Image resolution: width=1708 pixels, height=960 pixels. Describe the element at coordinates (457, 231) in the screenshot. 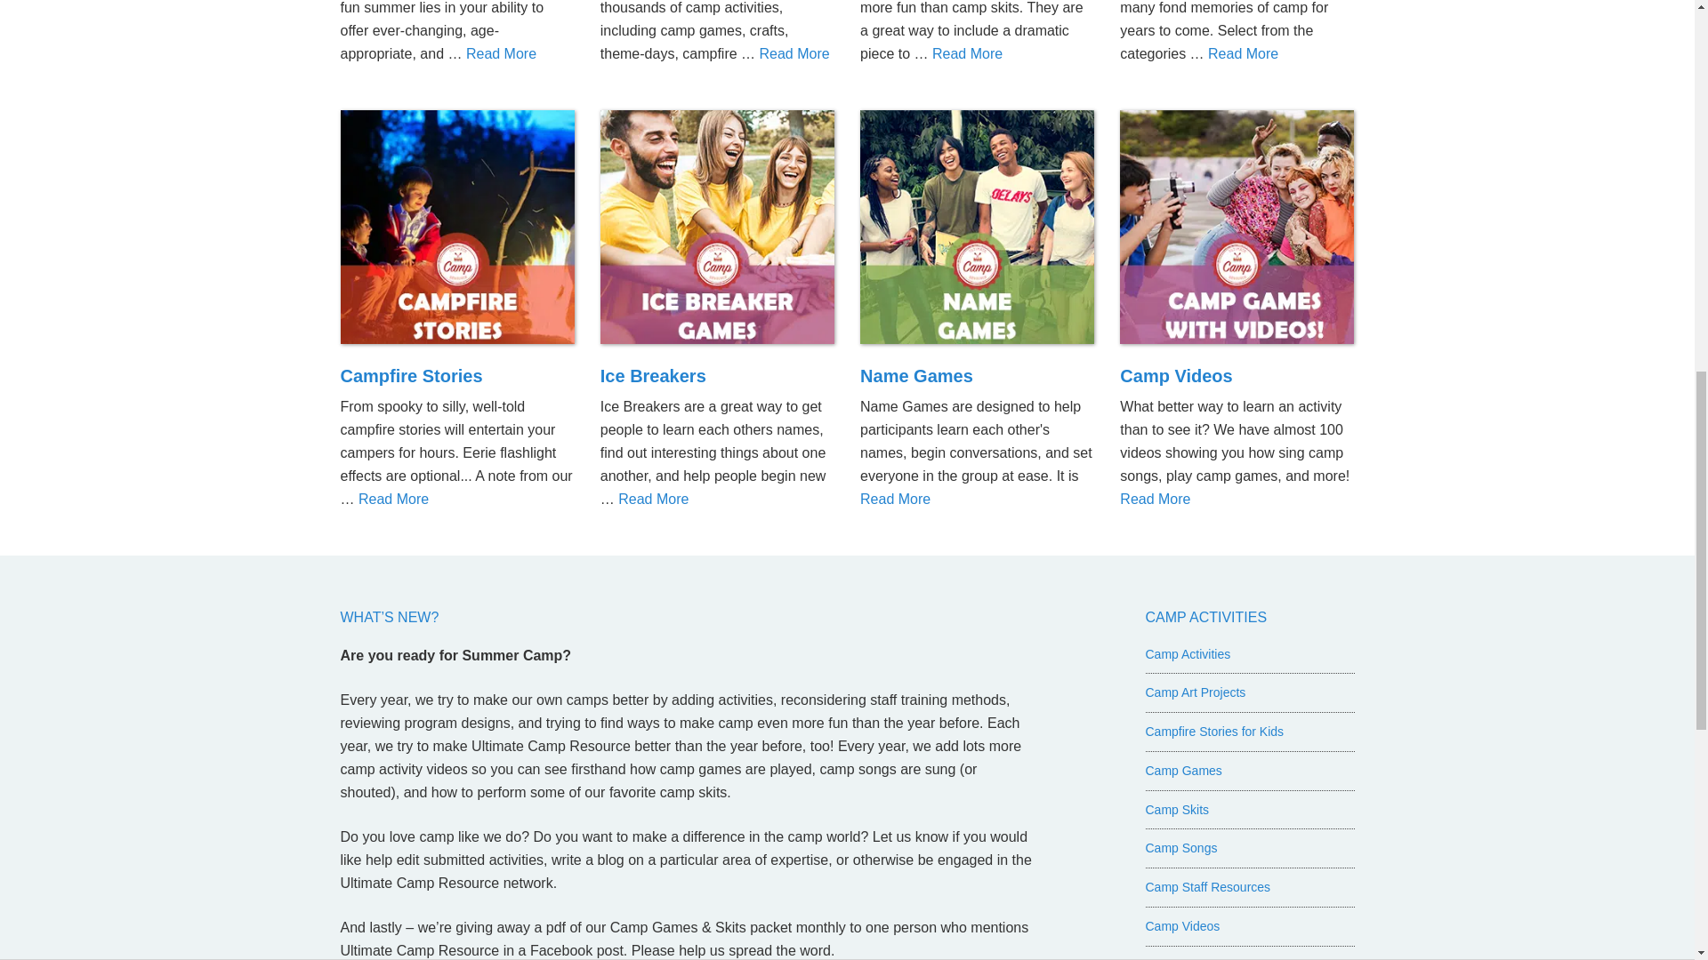

I see `Campfire Stories for Kids` at that location.